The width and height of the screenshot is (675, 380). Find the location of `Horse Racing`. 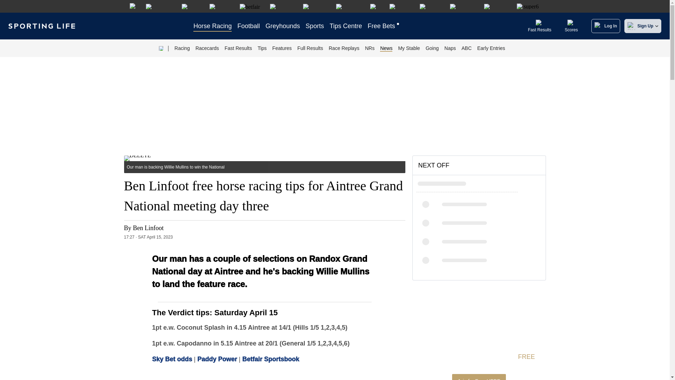

Horse Racing is located at coordinates (212, 26).